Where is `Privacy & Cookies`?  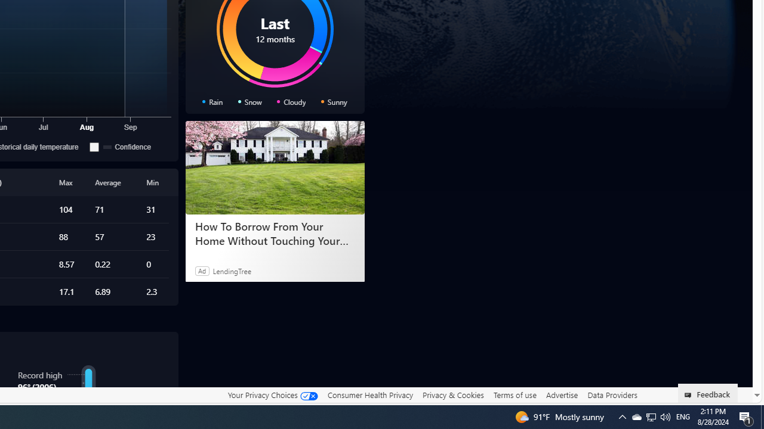 Privacy & Cookies is located at coordinates (453, 395).